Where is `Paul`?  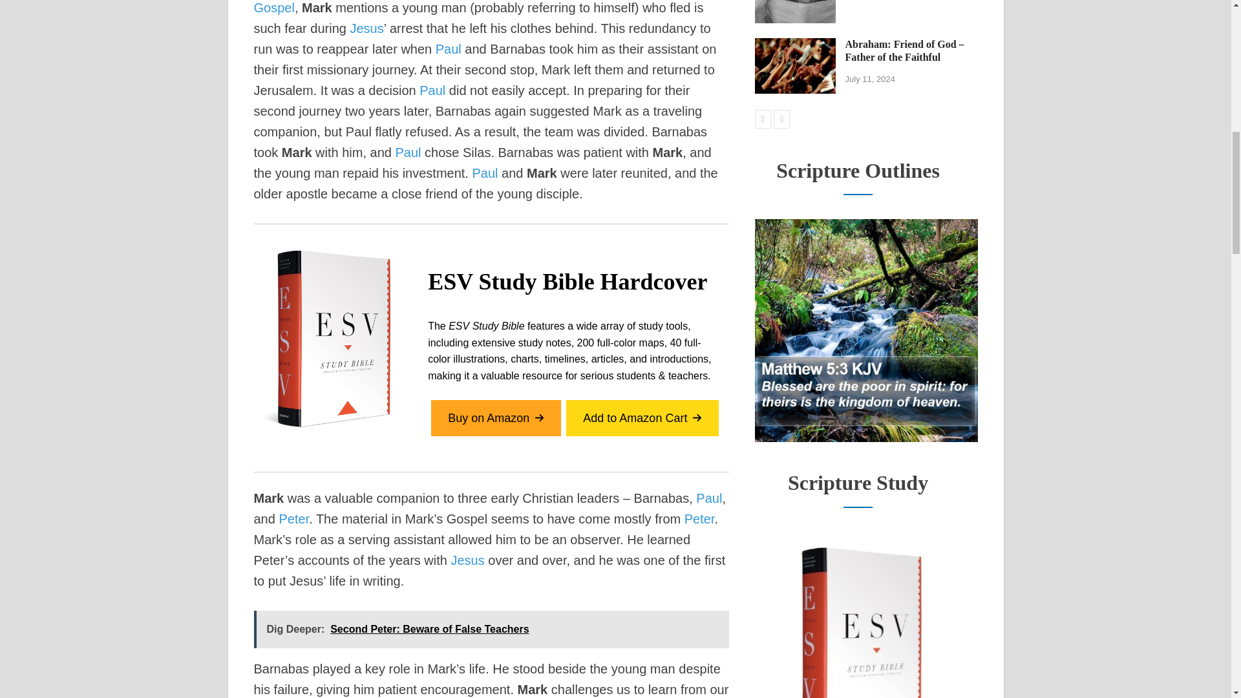 Paul is located at coordinates (709, 498).